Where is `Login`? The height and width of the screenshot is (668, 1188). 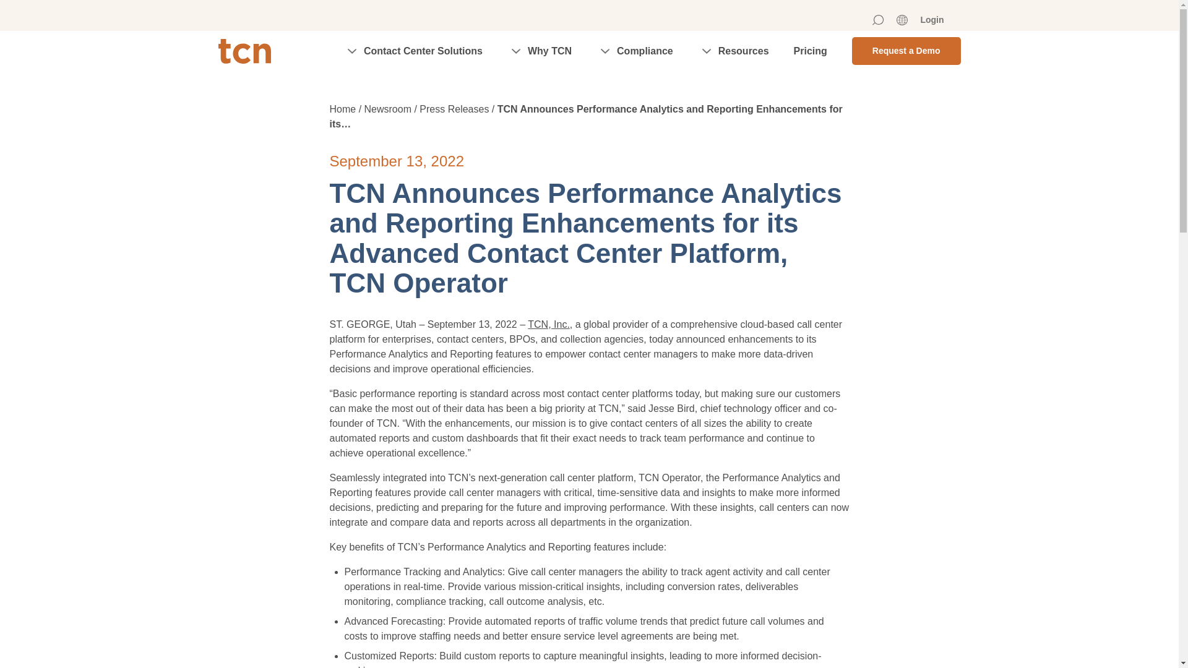 Login is located at coordinates (931, 20).